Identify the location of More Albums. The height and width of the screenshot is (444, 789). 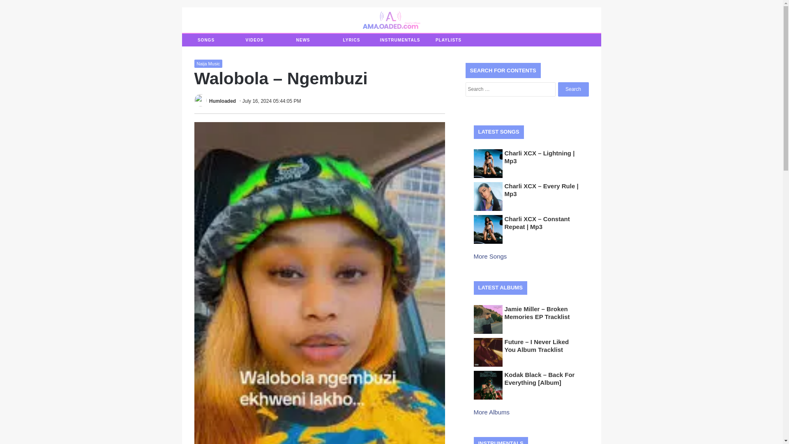
(492, 412).